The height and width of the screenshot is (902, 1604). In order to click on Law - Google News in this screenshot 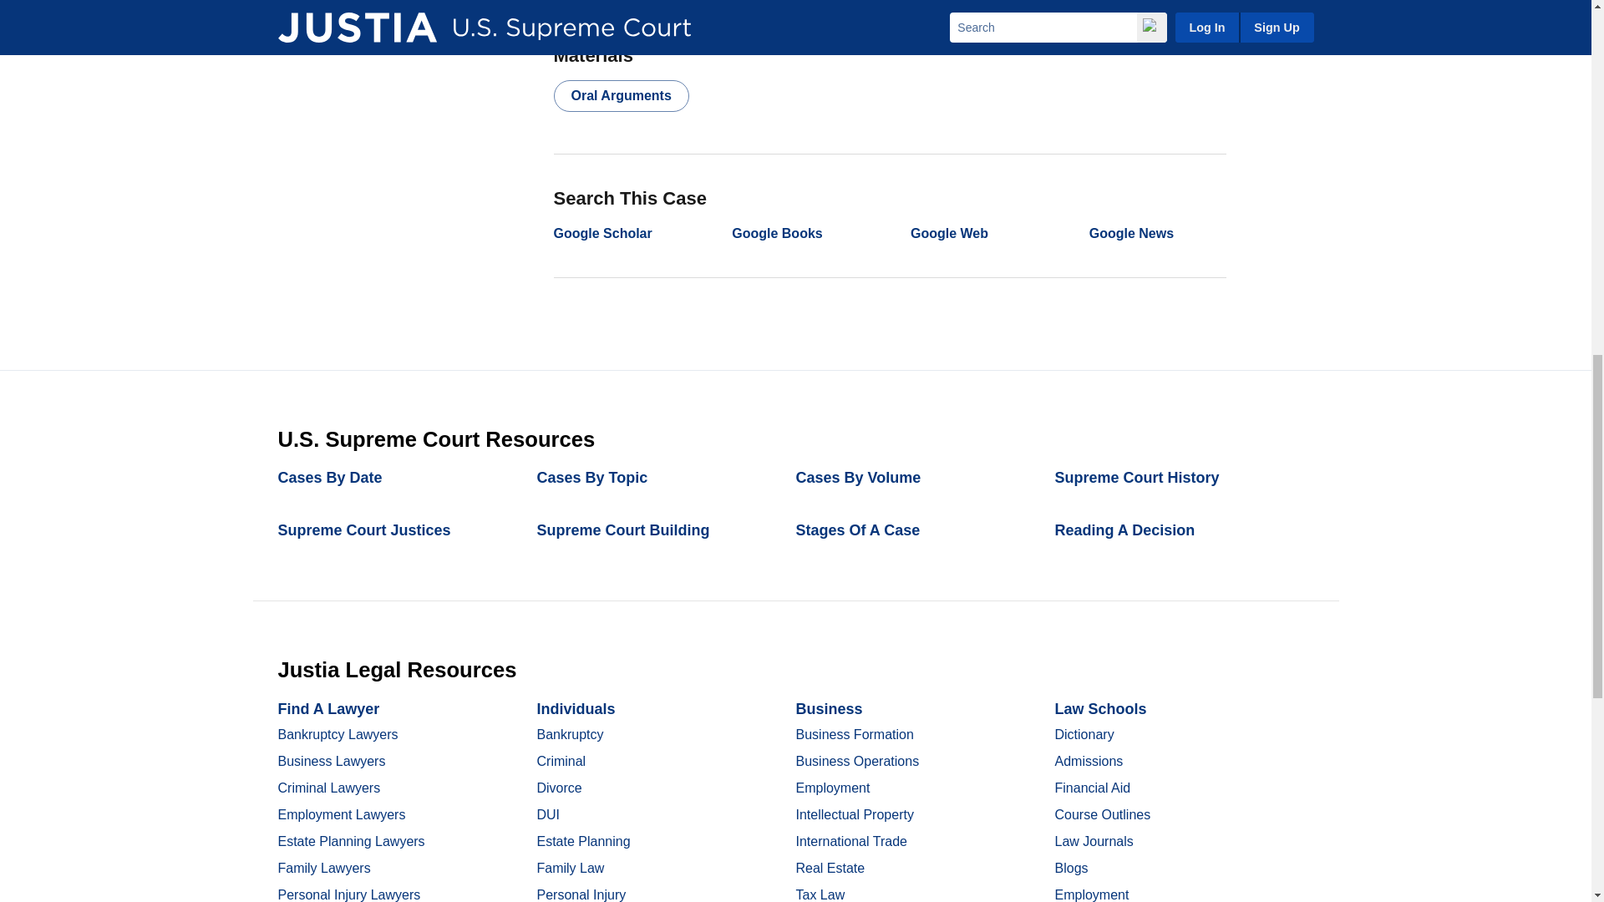, I will do `click(1131, 234)`.